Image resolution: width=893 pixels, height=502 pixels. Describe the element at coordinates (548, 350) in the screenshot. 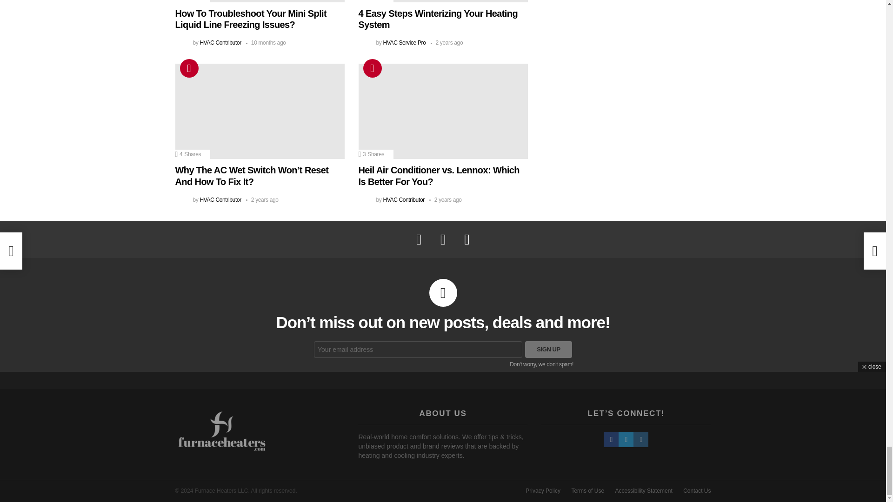

I see `Sign up` at that location.